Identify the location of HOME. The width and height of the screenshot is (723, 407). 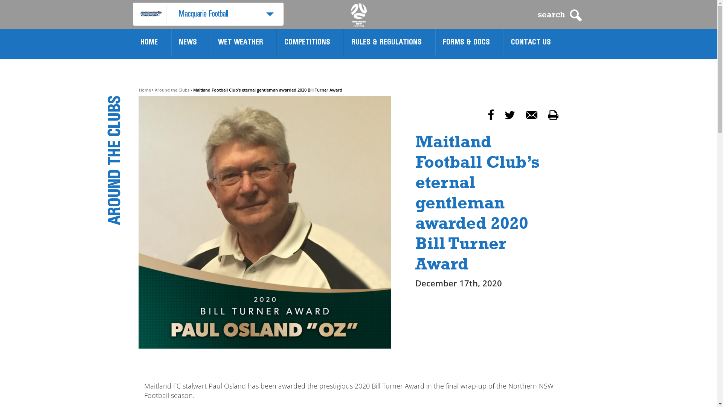
(149, 42).